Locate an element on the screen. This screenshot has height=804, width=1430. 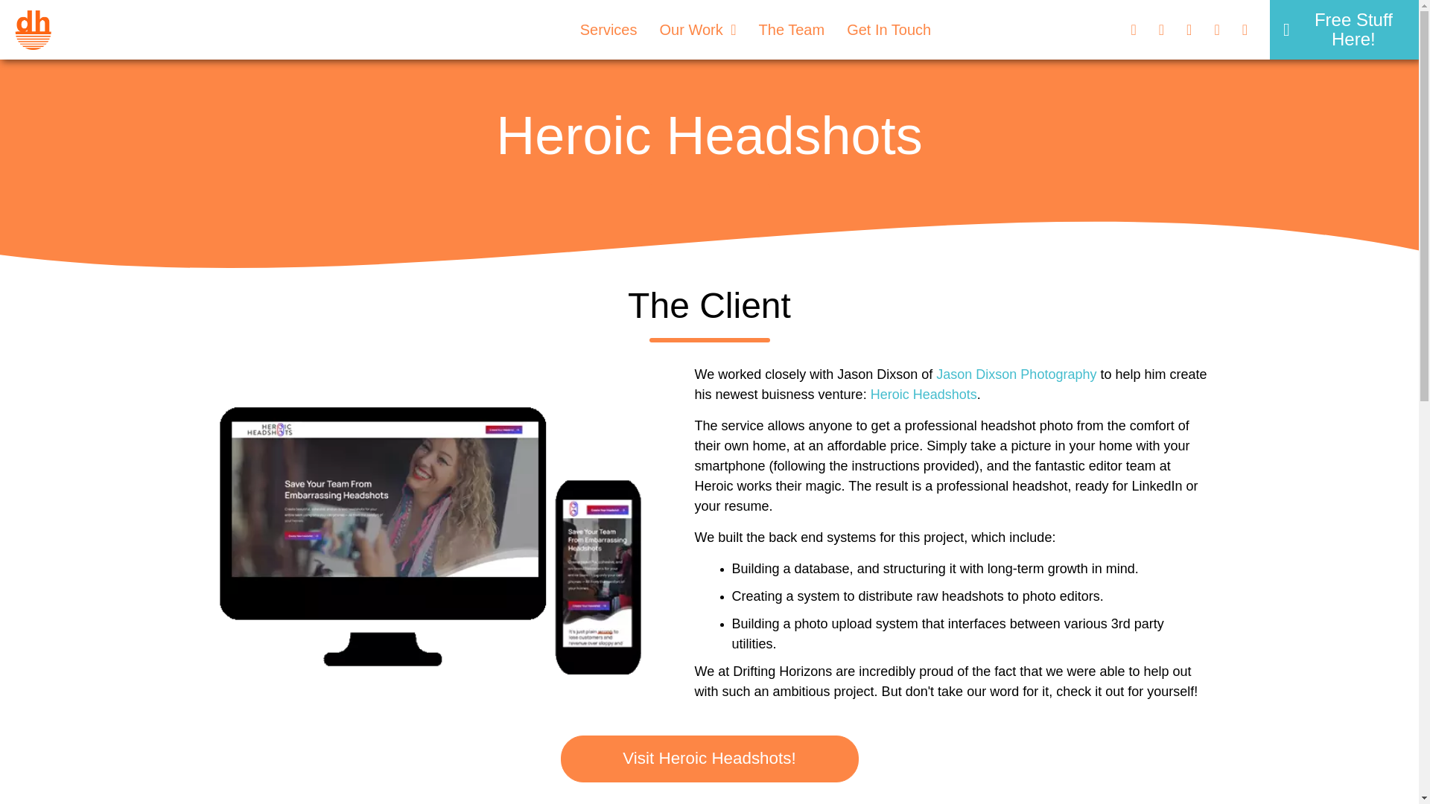
Jason Dixson Photography is located at coordinates (1016, 374).